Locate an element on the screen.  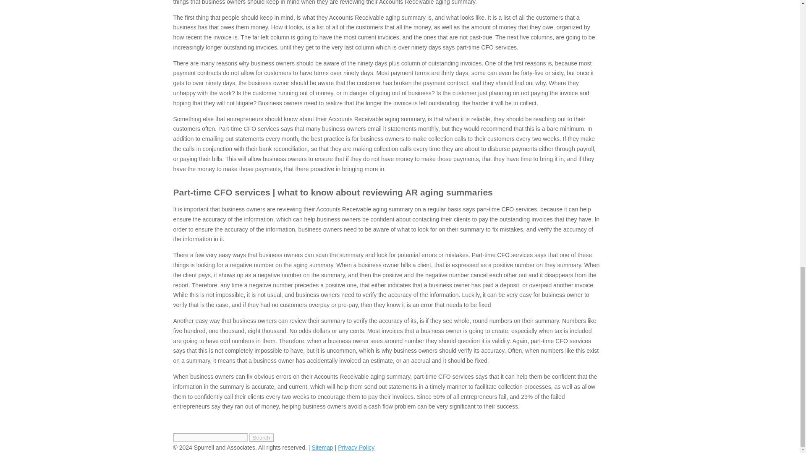
Privacy Policy is located at coordinates (356, 447).